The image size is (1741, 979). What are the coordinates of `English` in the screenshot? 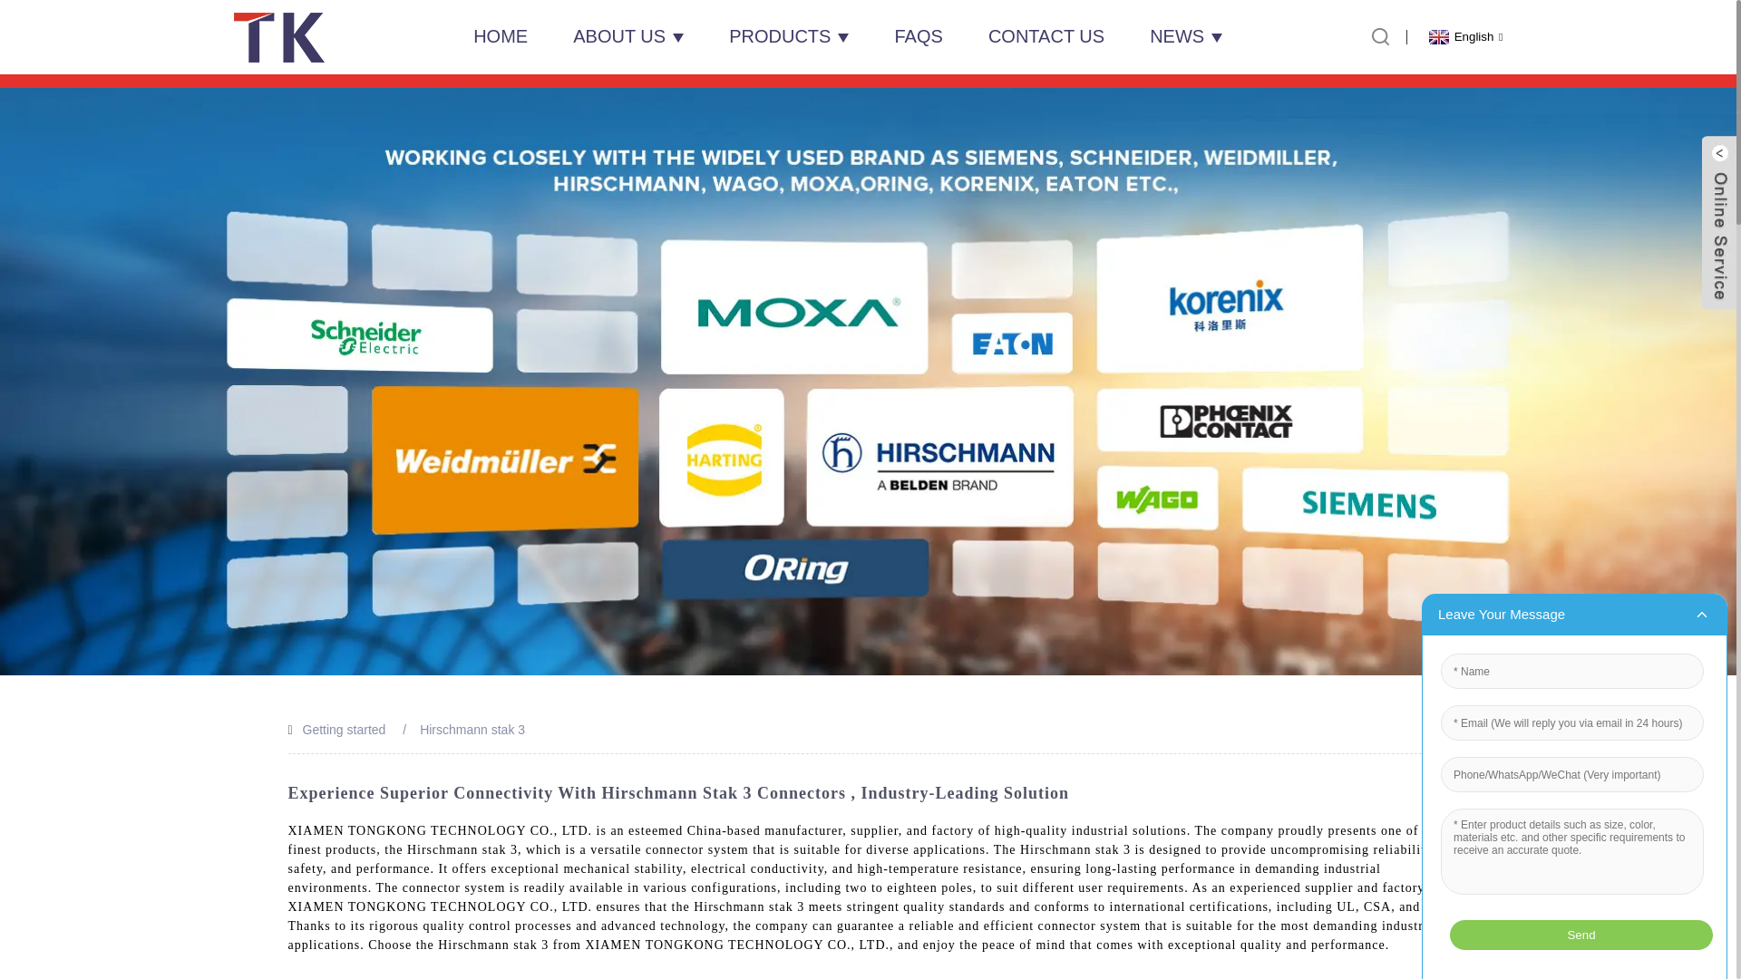 It's located at (1464, 36).